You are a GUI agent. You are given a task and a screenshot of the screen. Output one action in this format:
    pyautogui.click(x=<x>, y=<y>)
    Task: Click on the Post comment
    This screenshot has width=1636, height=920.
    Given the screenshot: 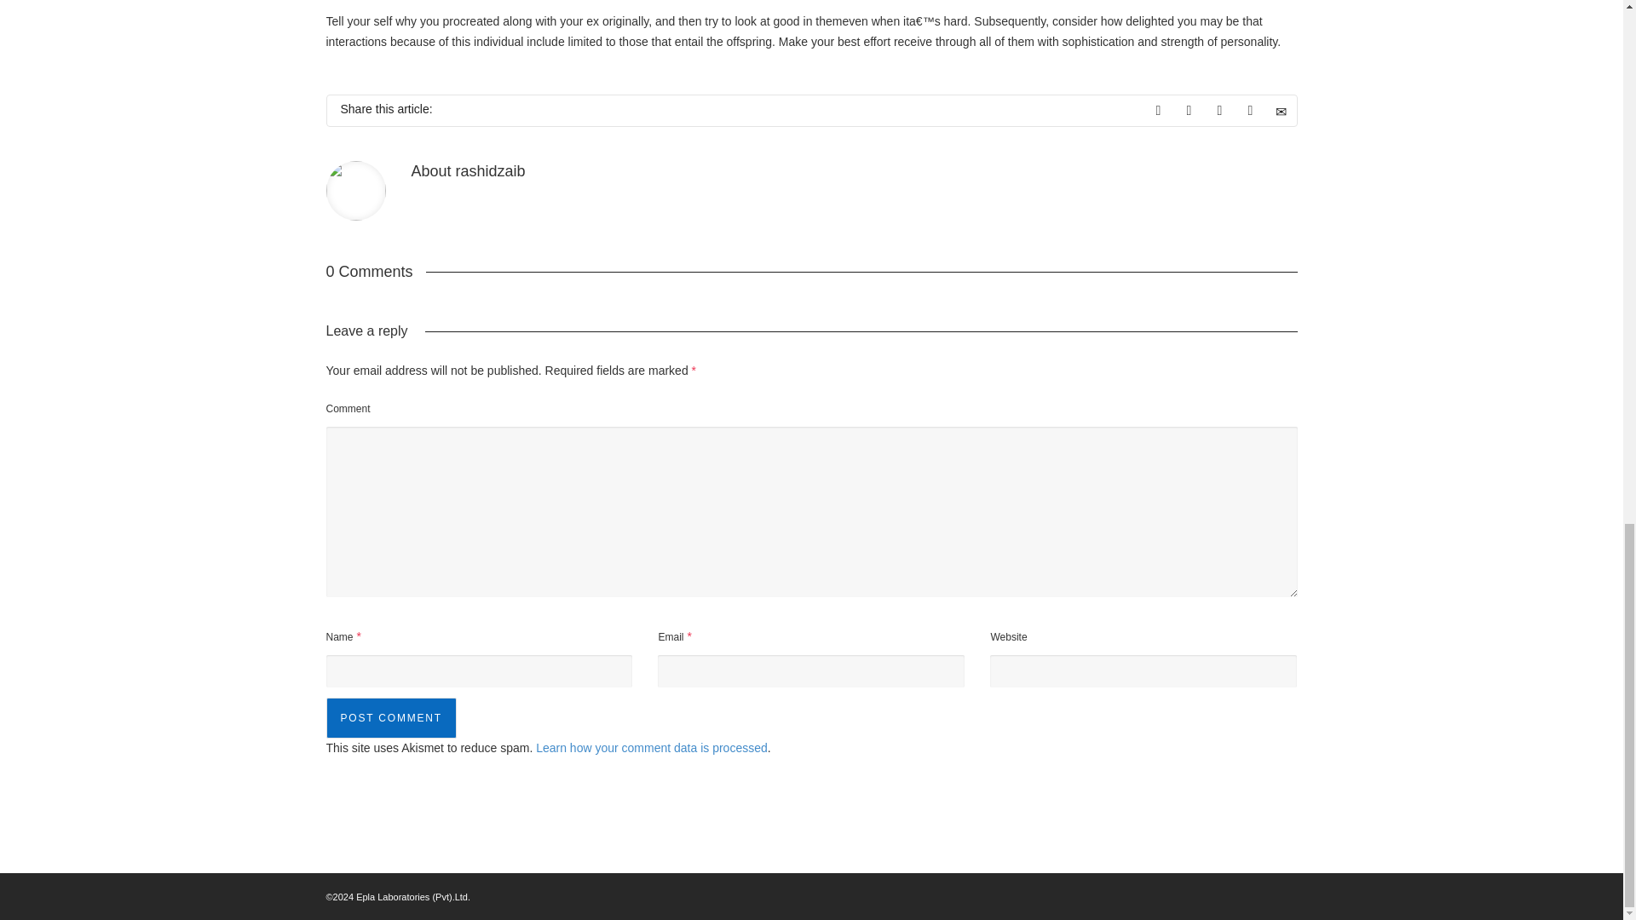 What is the action you would take?
    pyautogui.click(x=390, y=717)
    